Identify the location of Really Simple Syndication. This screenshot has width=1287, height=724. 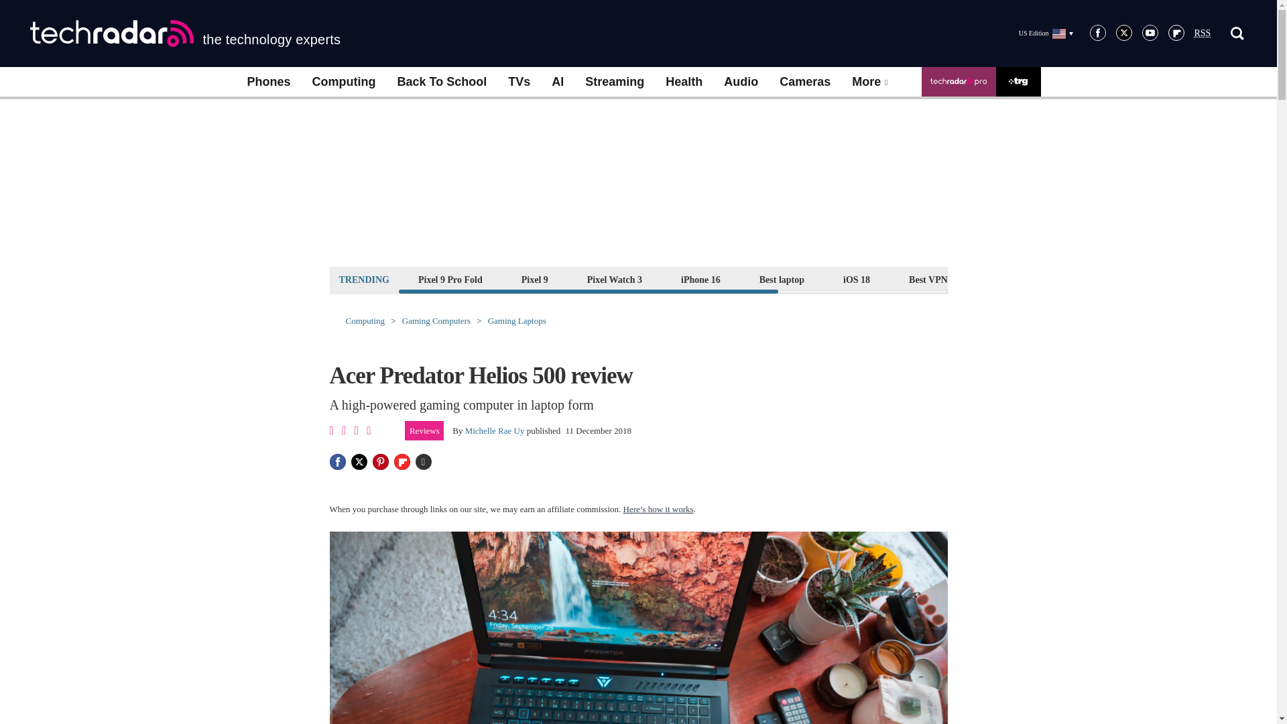
(1203, 34).